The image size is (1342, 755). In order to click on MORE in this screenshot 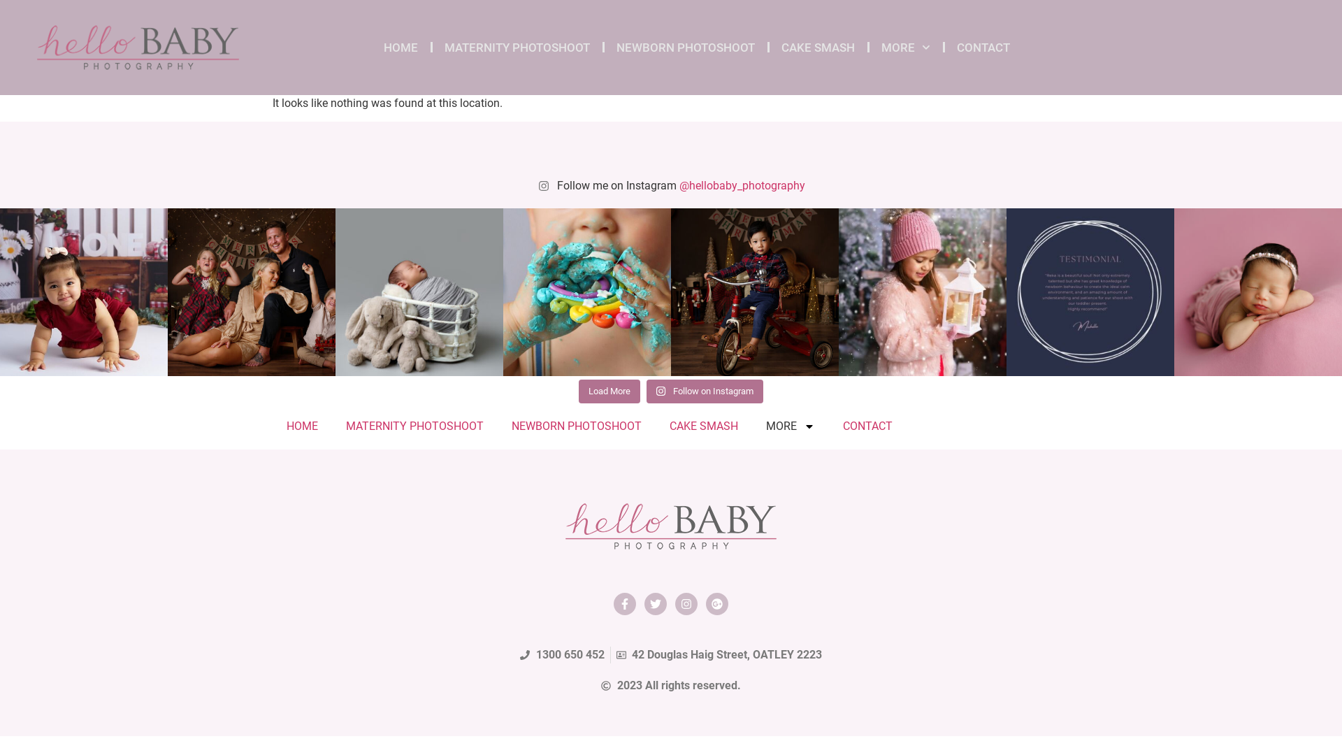, I will do `click(791, 426)`.